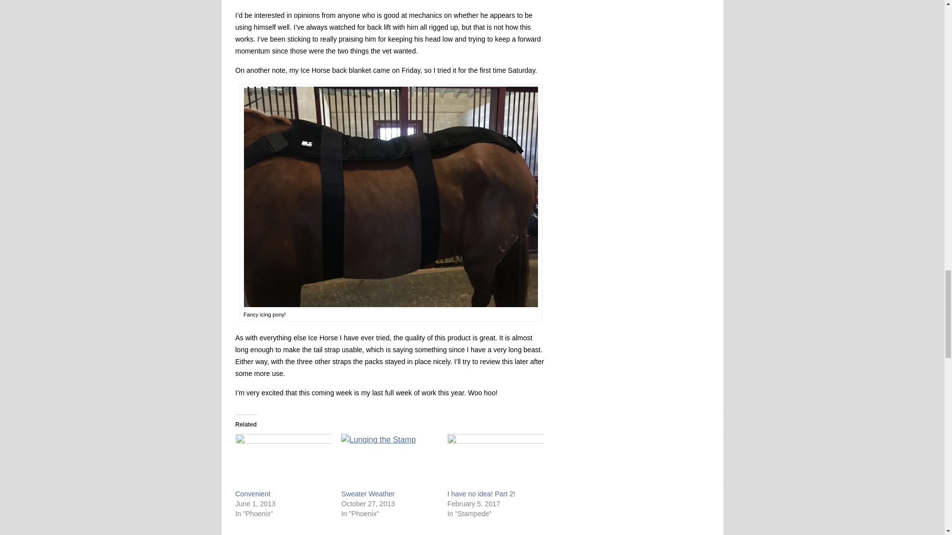 The image size is (952, 535). Describe the element at coordinates (495, 461) in the screenshot. I see `I have no idea! Part 2!` at that location.